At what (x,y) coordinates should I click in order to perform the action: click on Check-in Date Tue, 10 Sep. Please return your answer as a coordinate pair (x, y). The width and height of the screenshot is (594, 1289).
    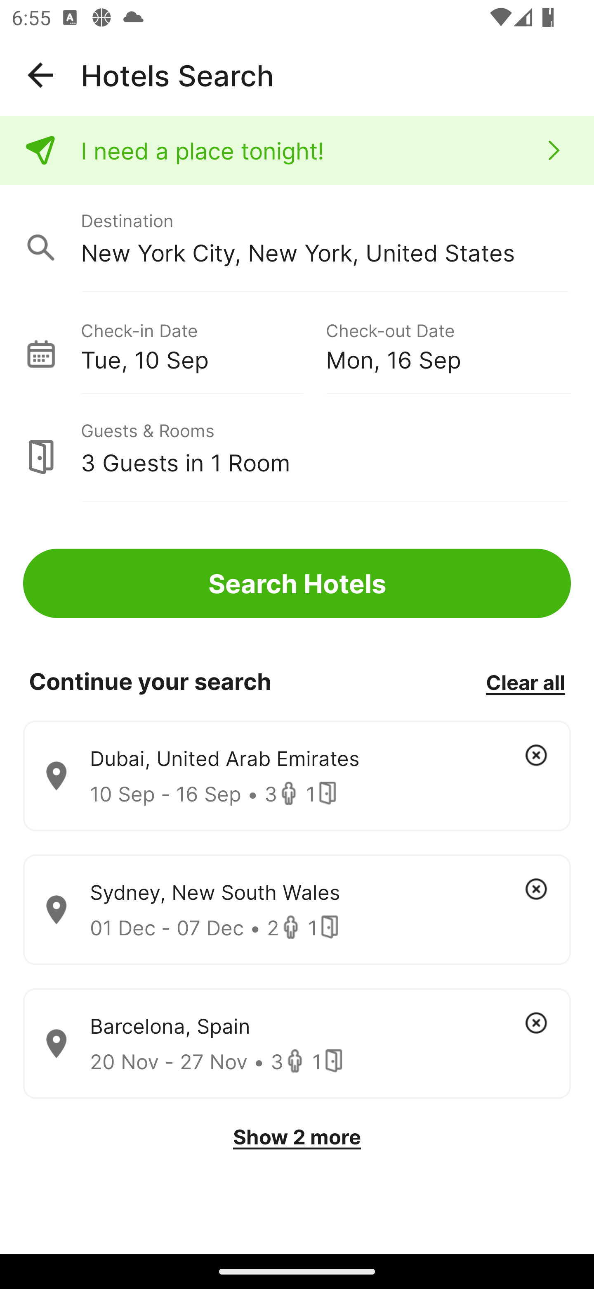
    Looking at the image, I should click on (203, 345).